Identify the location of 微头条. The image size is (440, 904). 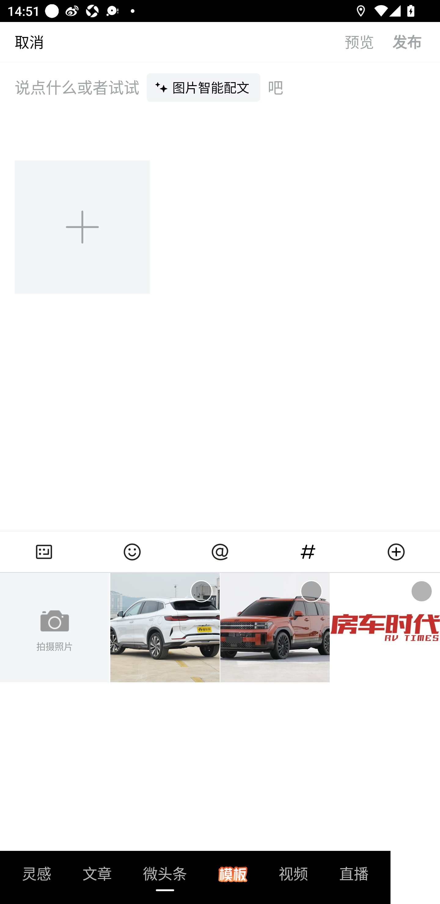
(165, 877).